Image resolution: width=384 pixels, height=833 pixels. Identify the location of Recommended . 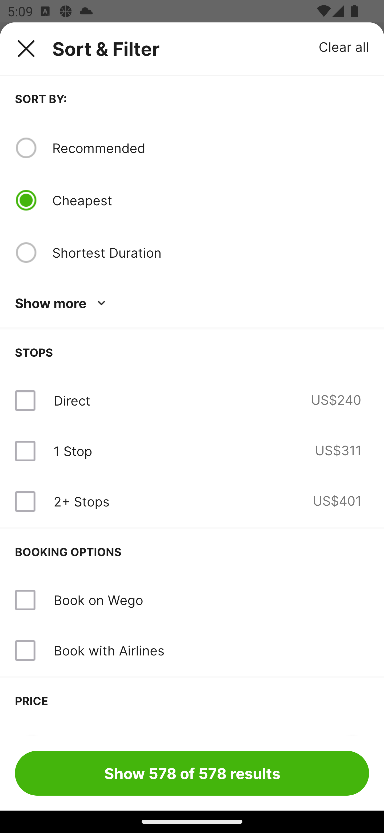
(210, 148).